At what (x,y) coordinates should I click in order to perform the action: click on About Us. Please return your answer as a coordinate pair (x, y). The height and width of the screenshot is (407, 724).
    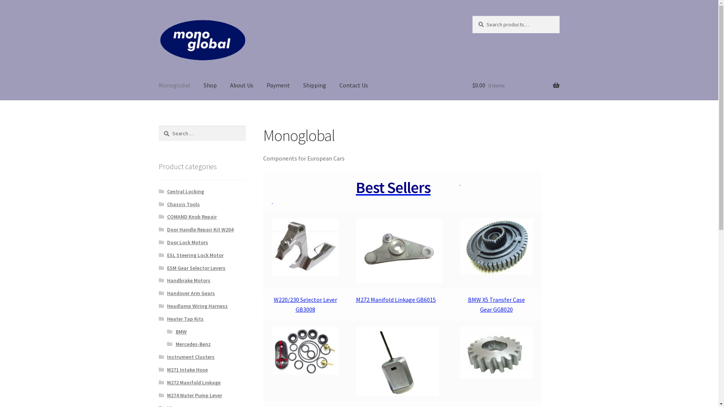
    Looking at the image, I should click on (242, 86).